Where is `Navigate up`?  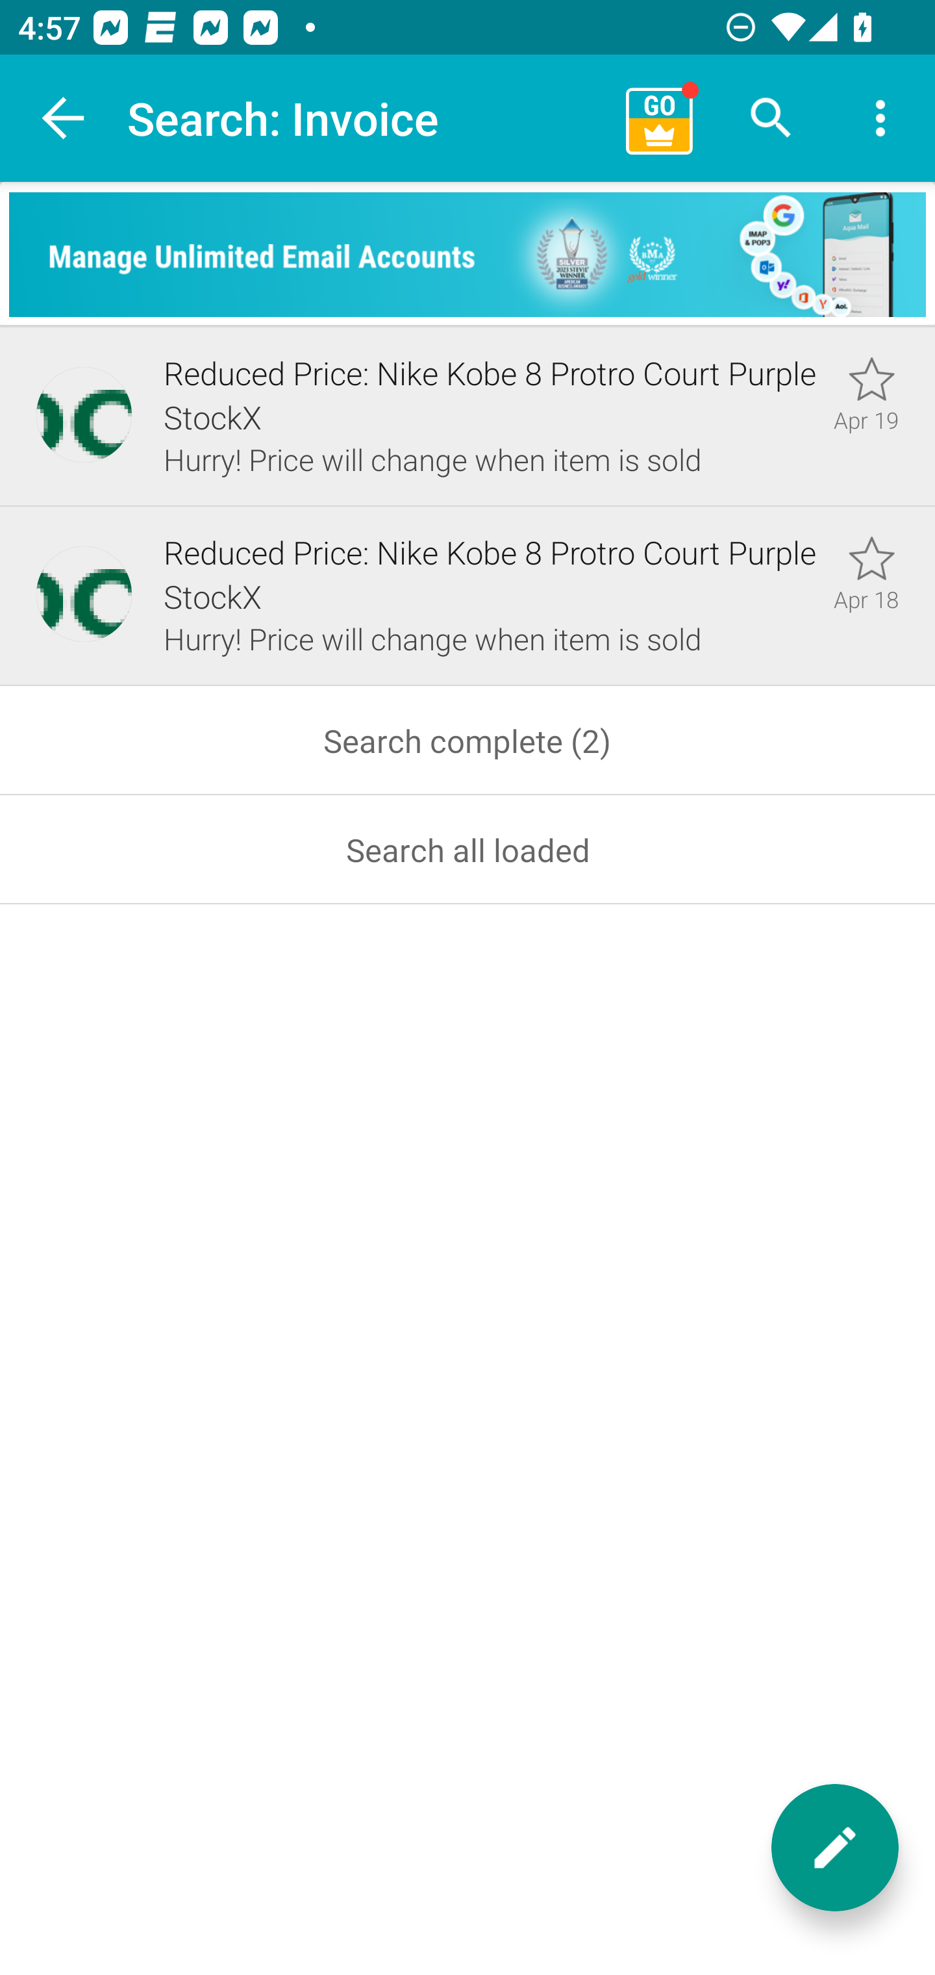
Navigate up is located at coordinates (64, 118).